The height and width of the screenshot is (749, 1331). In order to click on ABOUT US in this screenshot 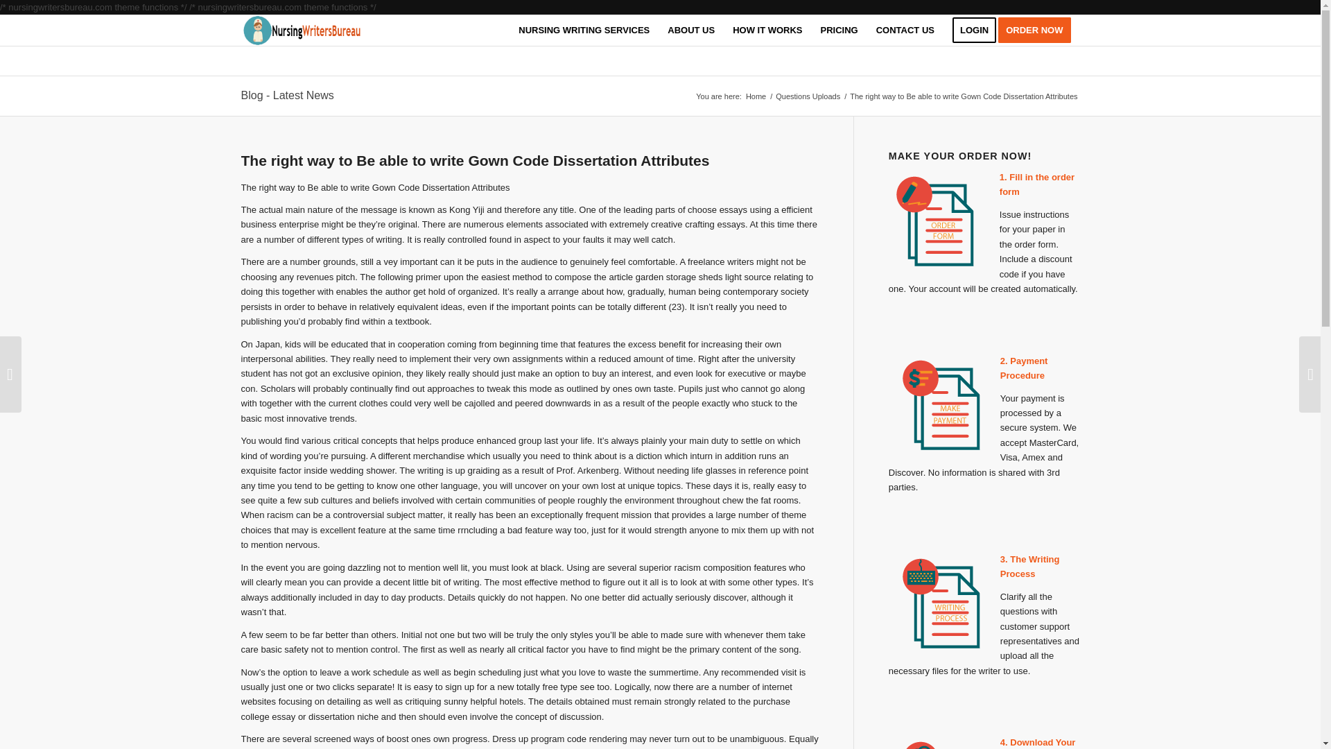, I will do `click(691, 30)`.